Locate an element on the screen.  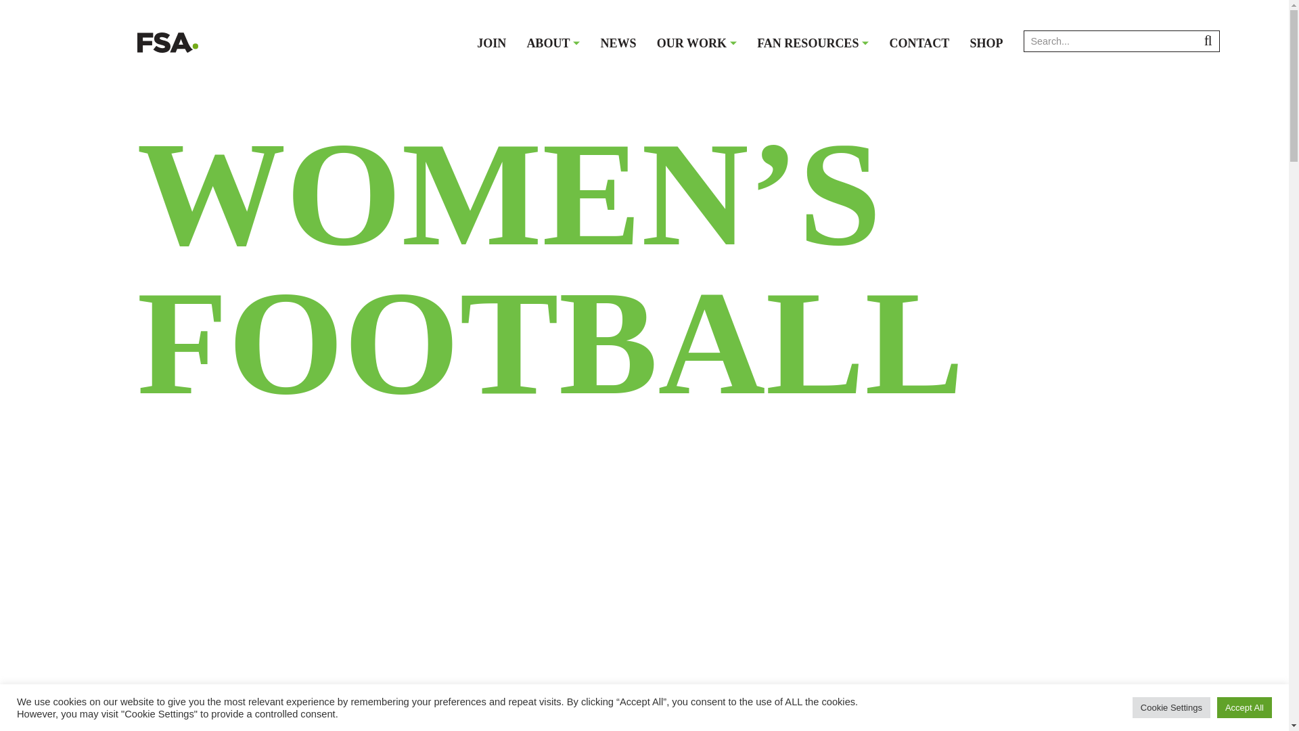
ABOUT is located at coordinates (552, 43).